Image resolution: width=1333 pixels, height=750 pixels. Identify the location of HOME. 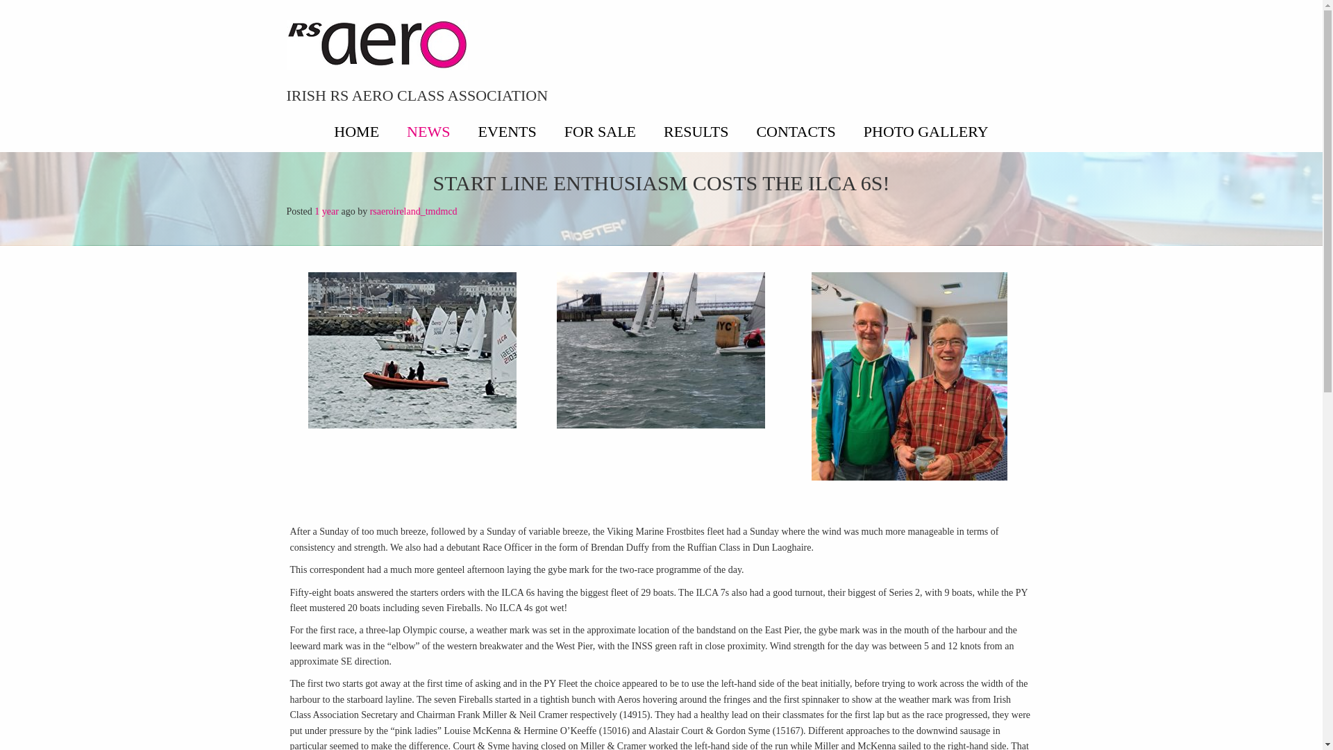
(356, 131).